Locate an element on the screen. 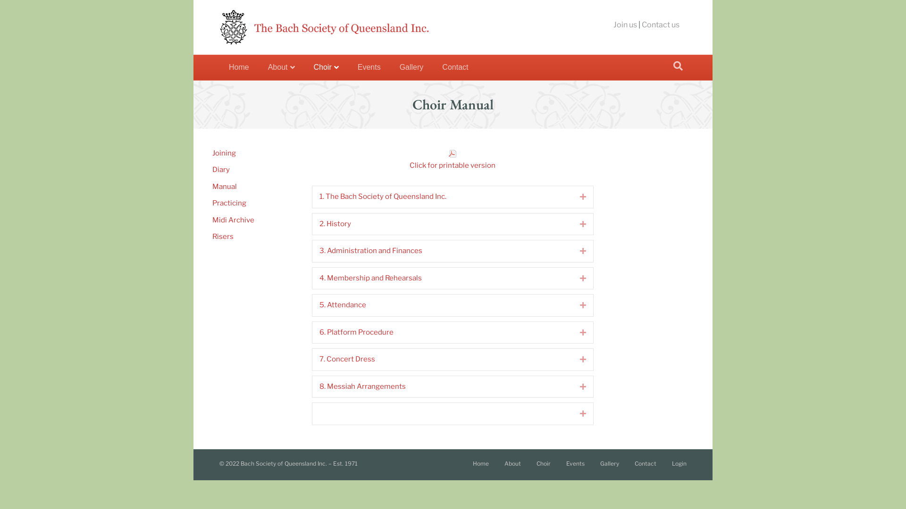  Expand is located at coordinates (576, 333).